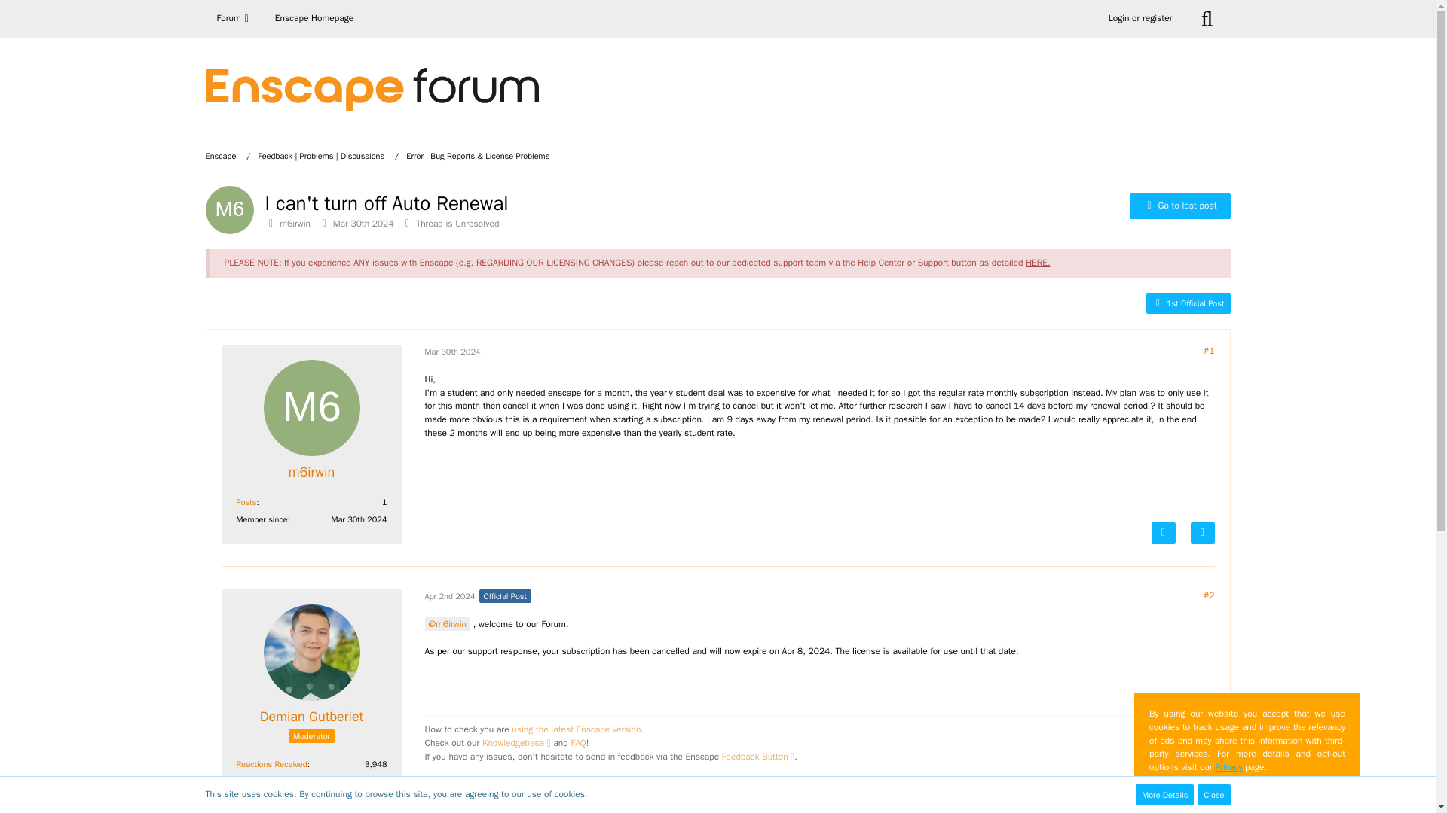  I want to click on Feedback Button, so click(758, 756).